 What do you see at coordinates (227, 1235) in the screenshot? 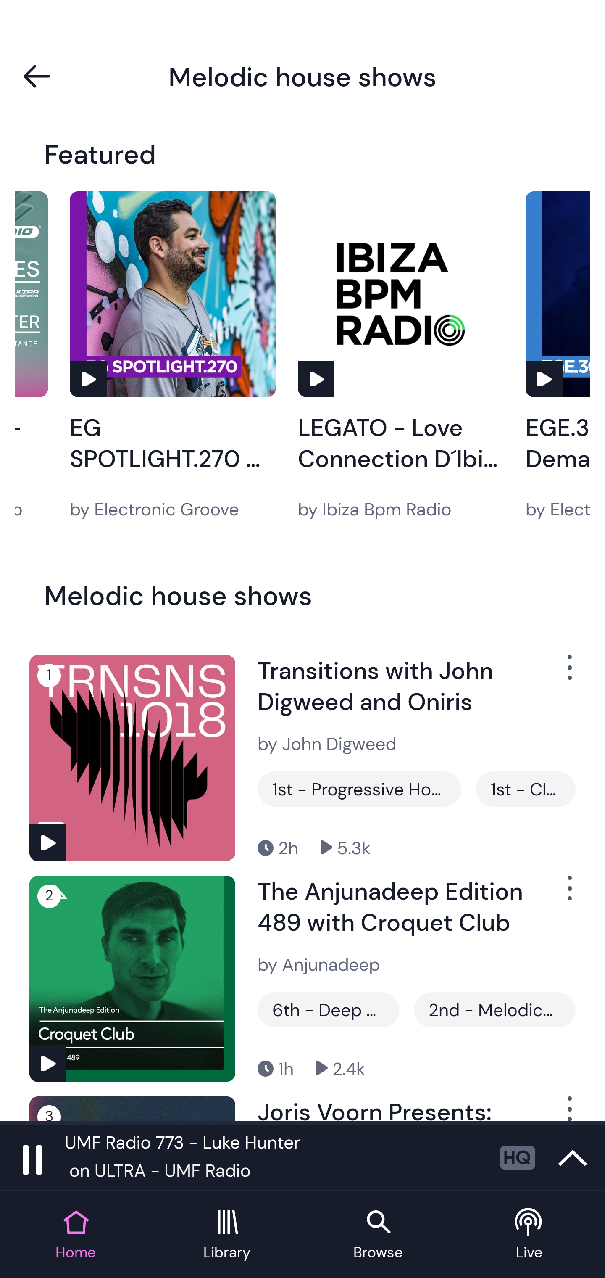
I see `Library tab Library` at bounding box center [227, 1235].